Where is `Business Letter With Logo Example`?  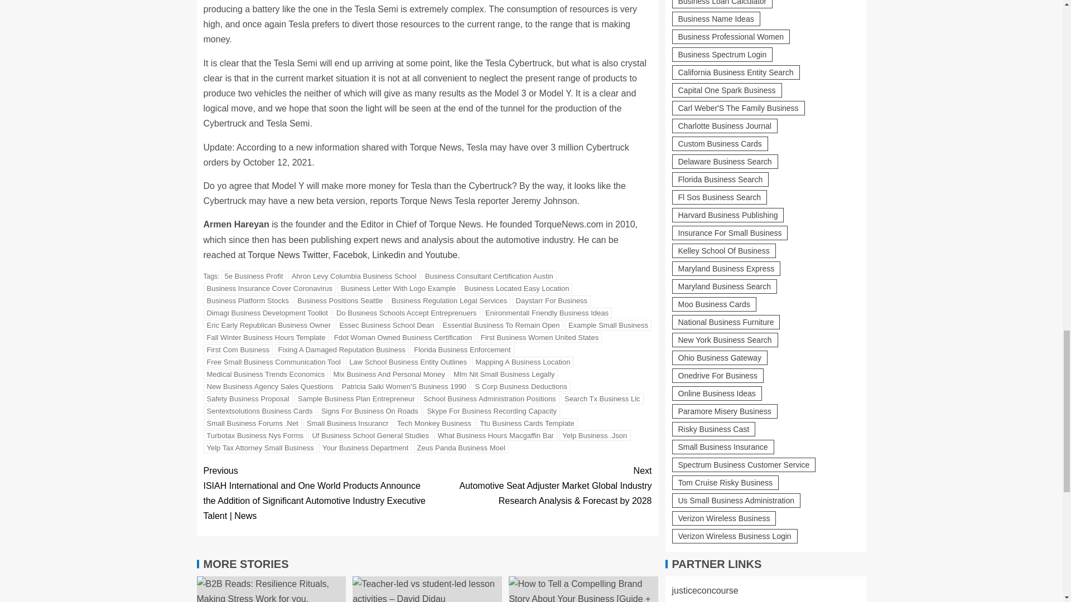
Business Letter With Logo Example is located at coordinates (398, 288).